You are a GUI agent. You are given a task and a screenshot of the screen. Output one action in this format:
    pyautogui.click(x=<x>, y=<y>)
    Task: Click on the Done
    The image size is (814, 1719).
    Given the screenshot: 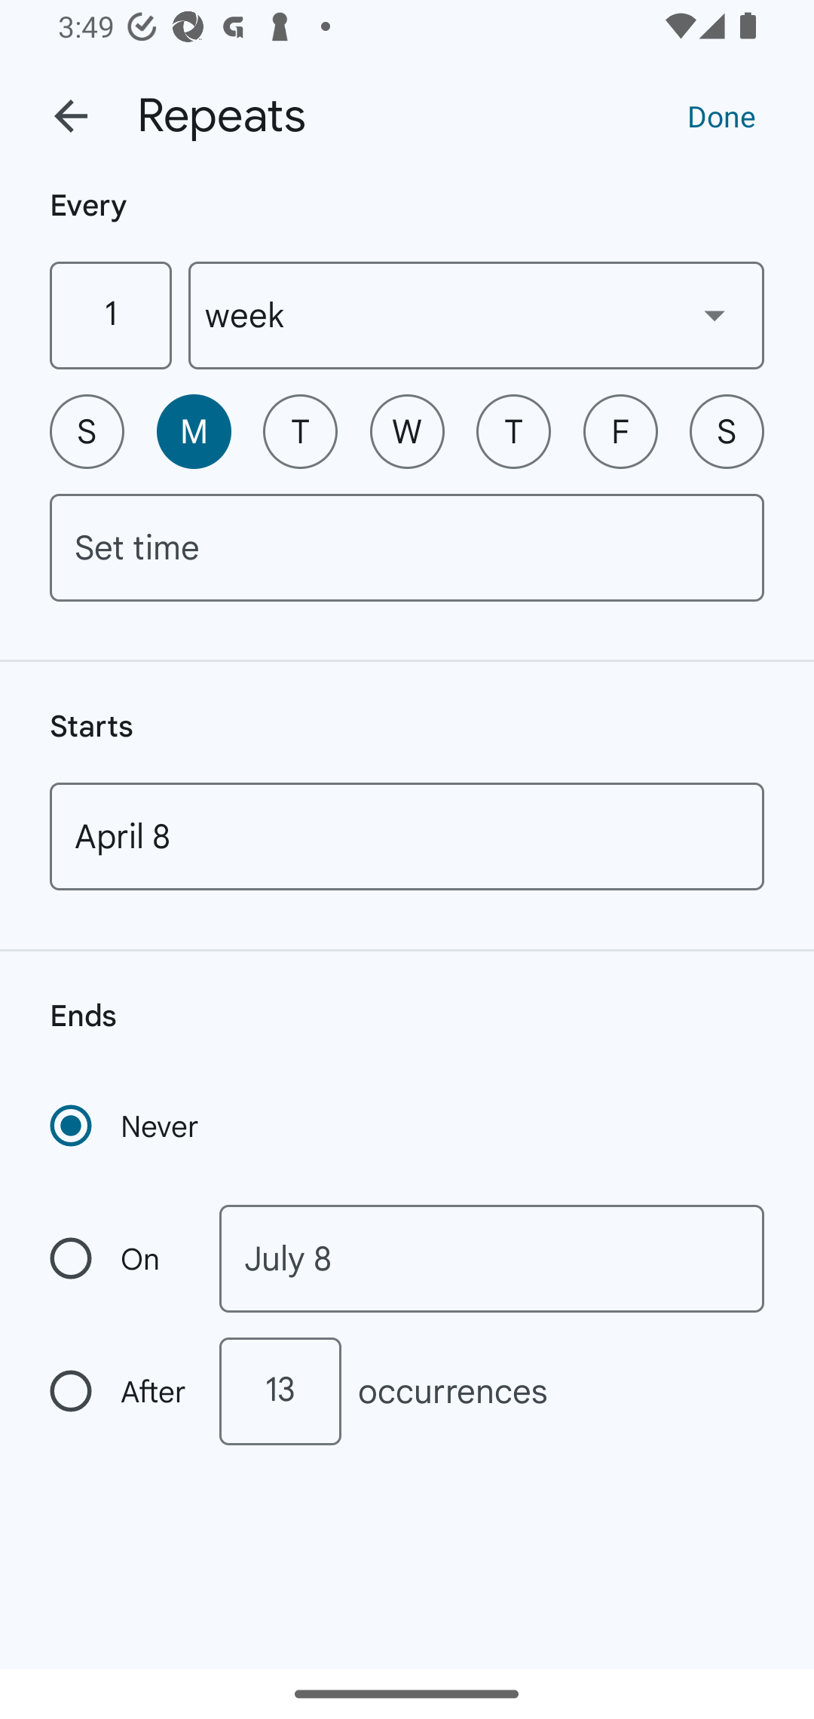 What is the action you would take?
    pyautogui.click(x=721, y=115)
    